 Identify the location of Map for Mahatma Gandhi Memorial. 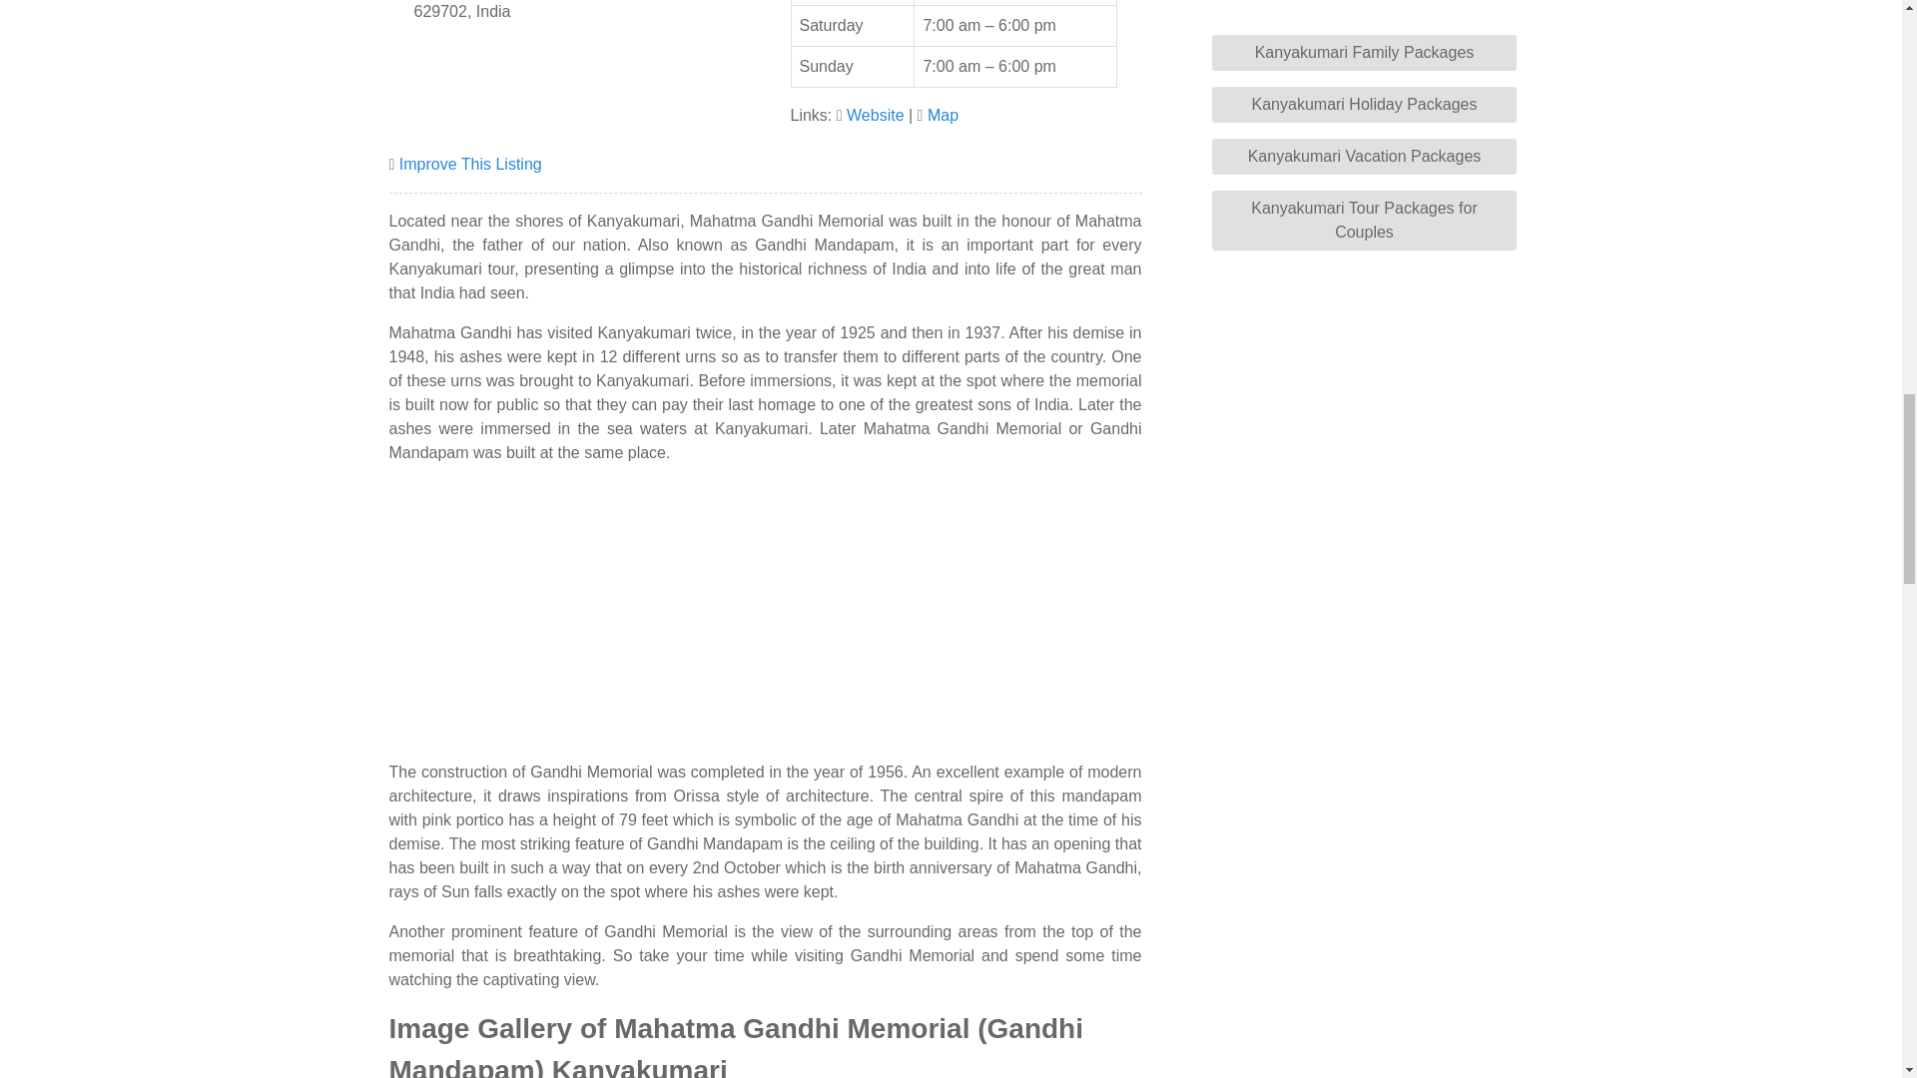
(943, 115).